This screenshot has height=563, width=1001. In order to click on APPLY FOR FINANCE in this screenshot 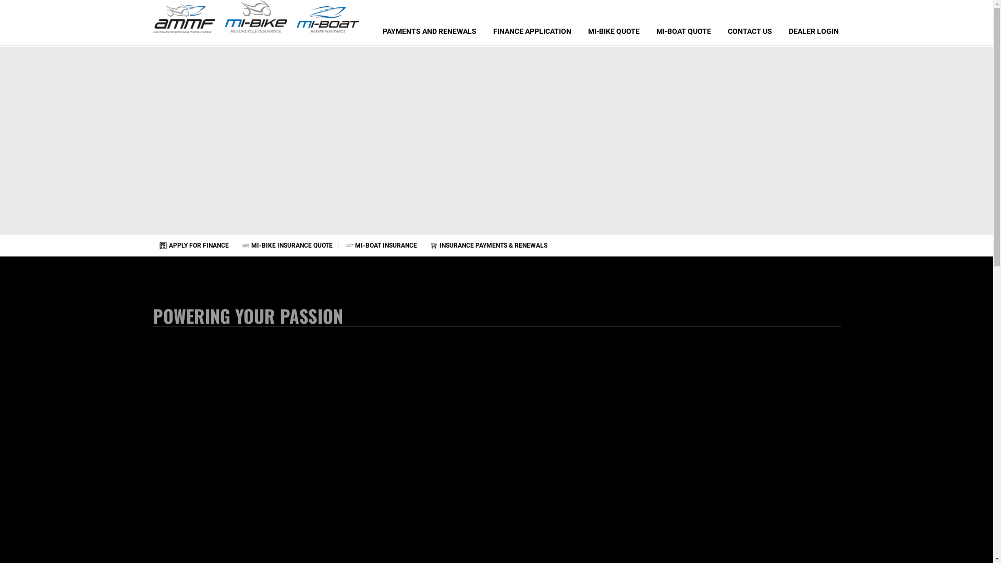, I will do `click(193, 246)`.